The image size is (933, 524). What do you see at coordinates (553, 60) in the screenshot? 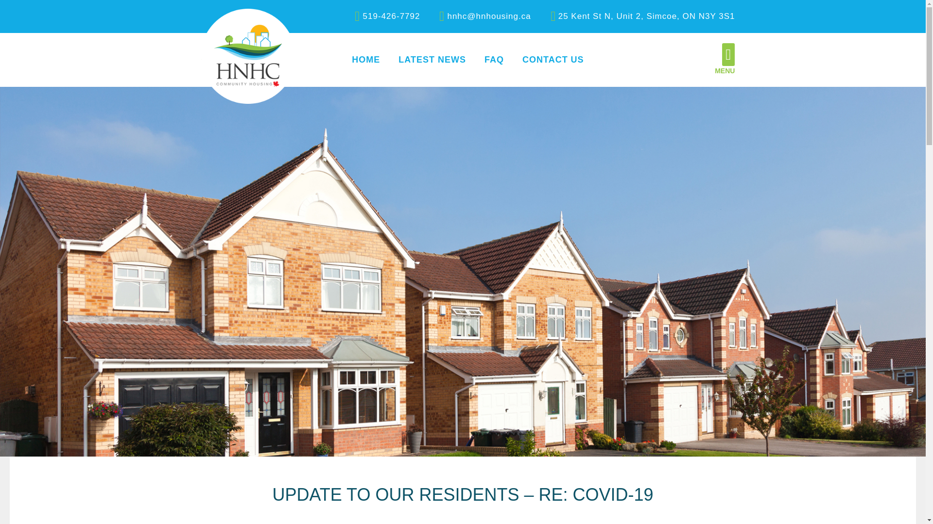
I see `CONTACT US` at bounding box center [553, 60].